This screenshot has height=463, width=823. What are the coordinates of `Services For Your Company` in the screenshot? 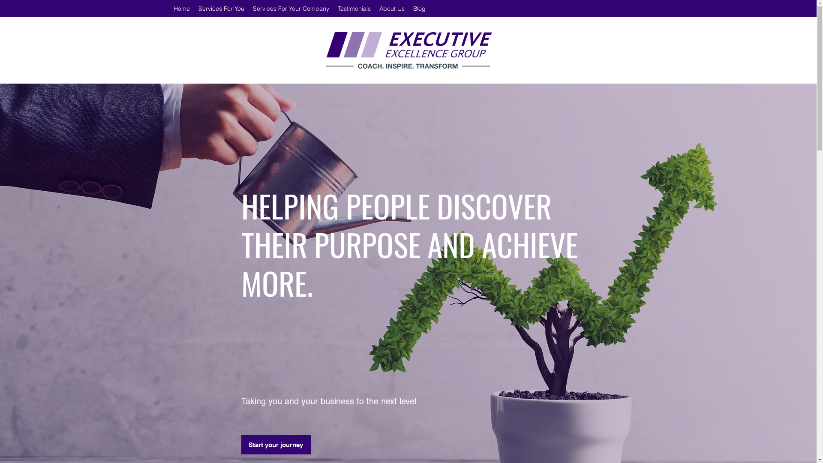 It's located at (291, 9).